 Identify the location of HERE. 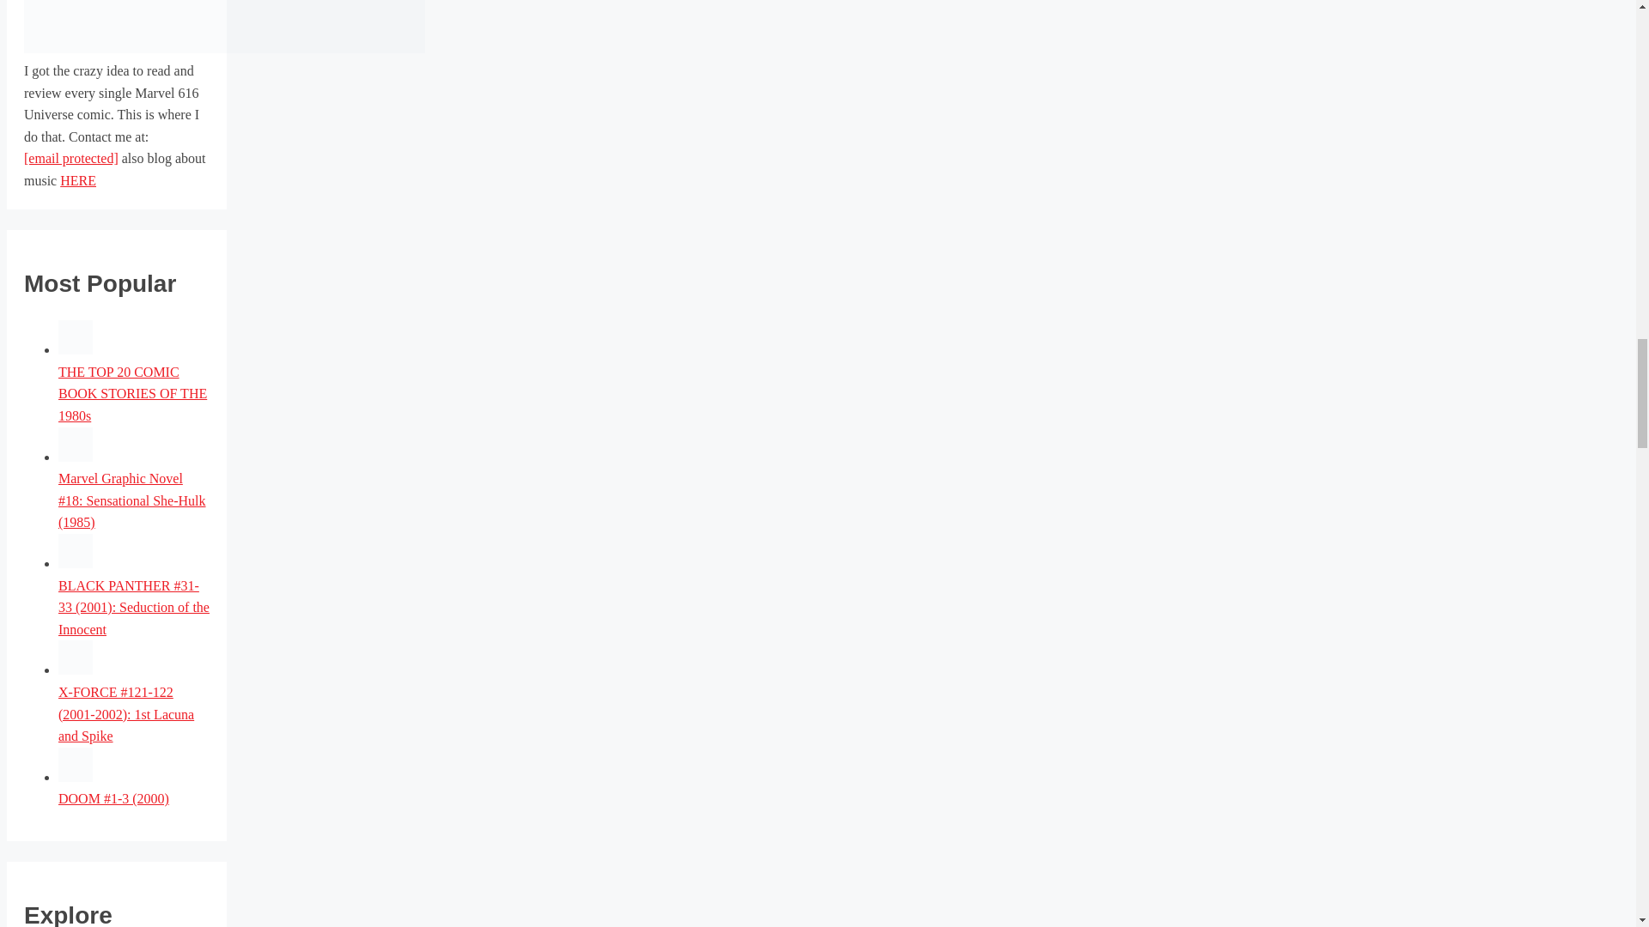
(77, 180).